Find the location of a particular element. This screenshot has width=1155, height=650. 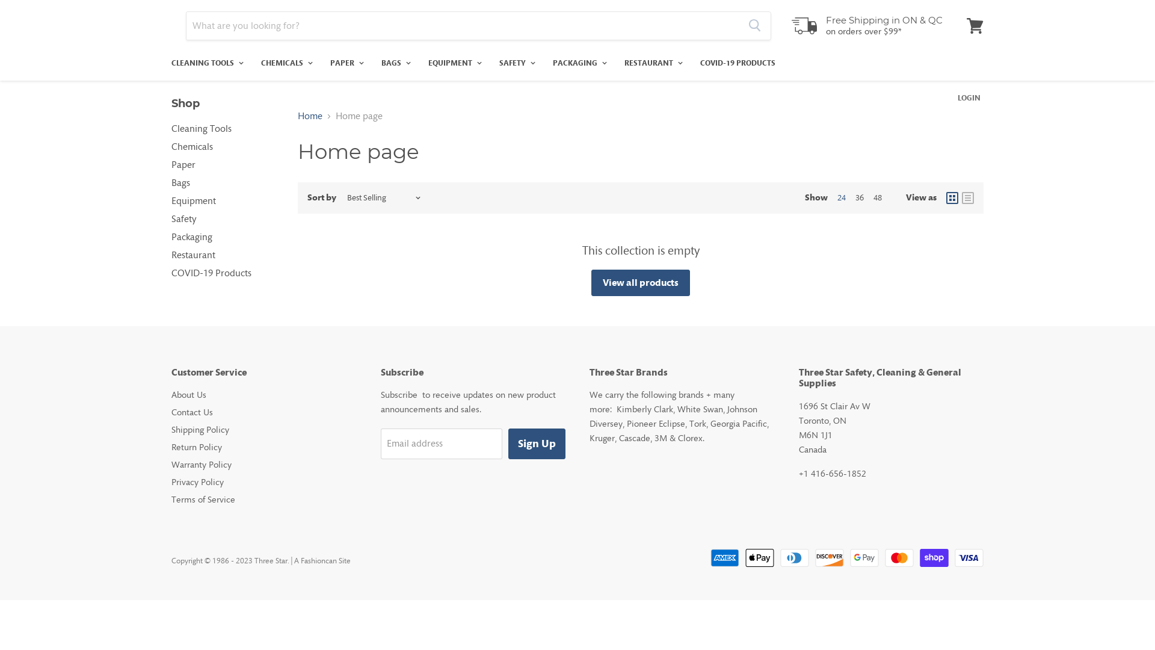

EQUIPMENT is located at coordinates (454, 63).